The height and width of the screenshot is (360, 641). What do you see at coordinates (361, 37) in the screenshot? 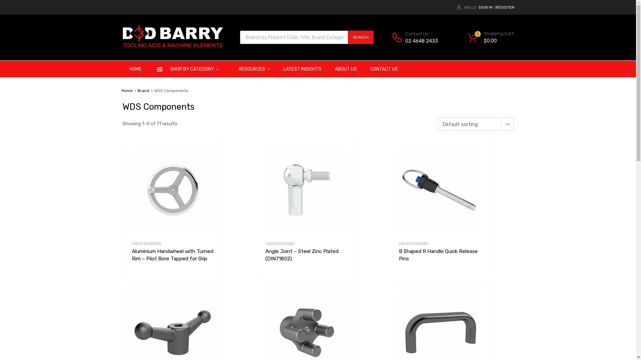
I see `SEARCH` at bounding box center [361, 37].